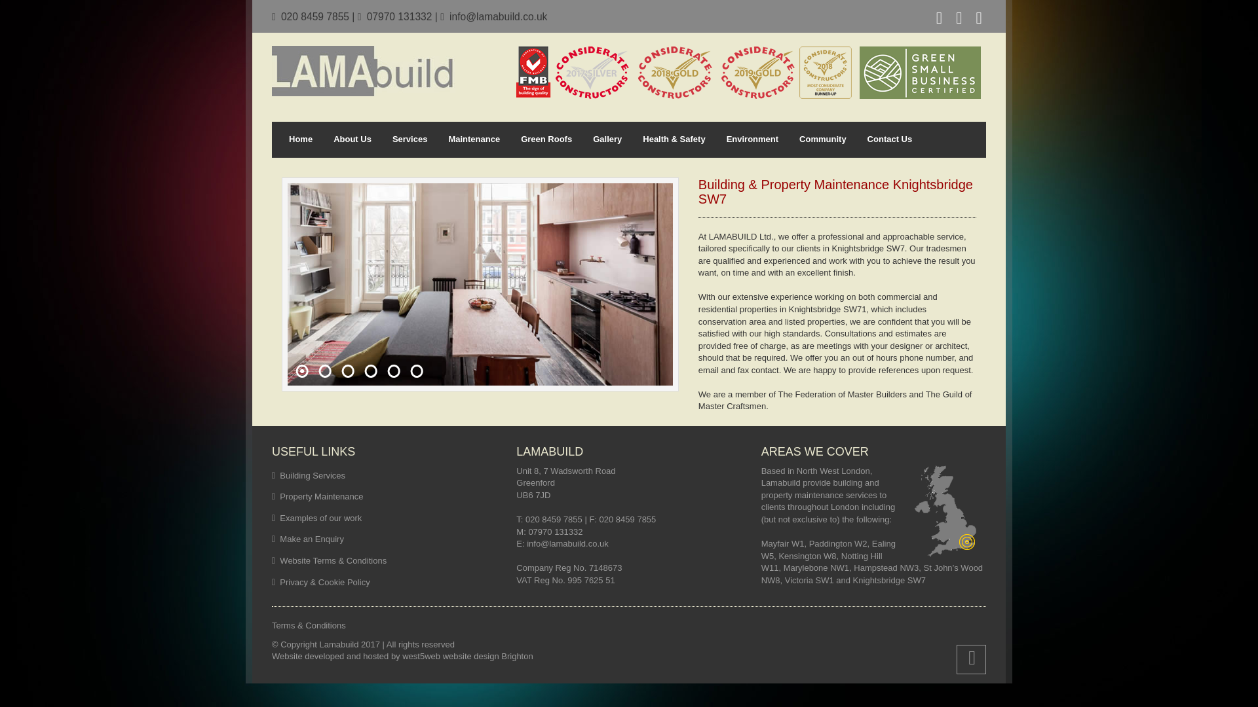 The image size is (1258, 707). I want to click on Examples of our work, so click(320, 518).